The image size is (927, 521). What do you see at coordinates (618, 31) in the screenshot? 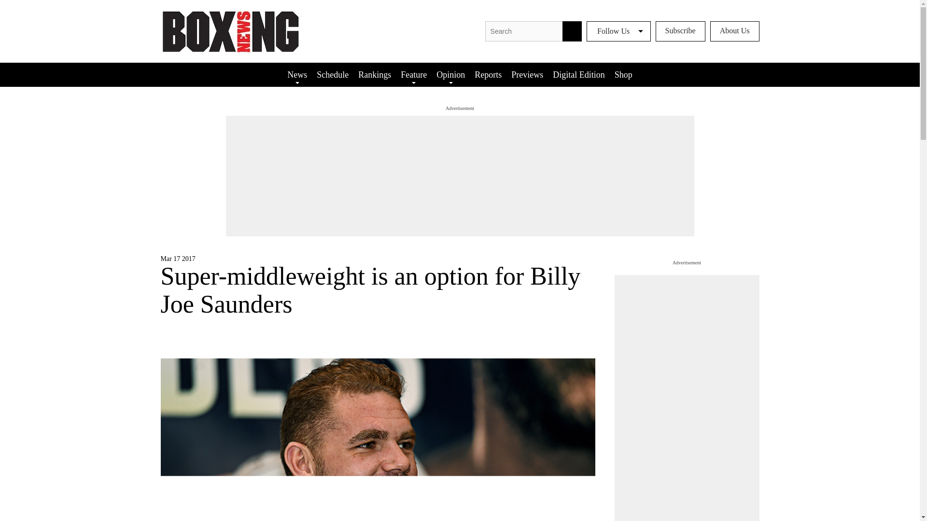
I see `Follow Us` at bounding box center [618, 31].